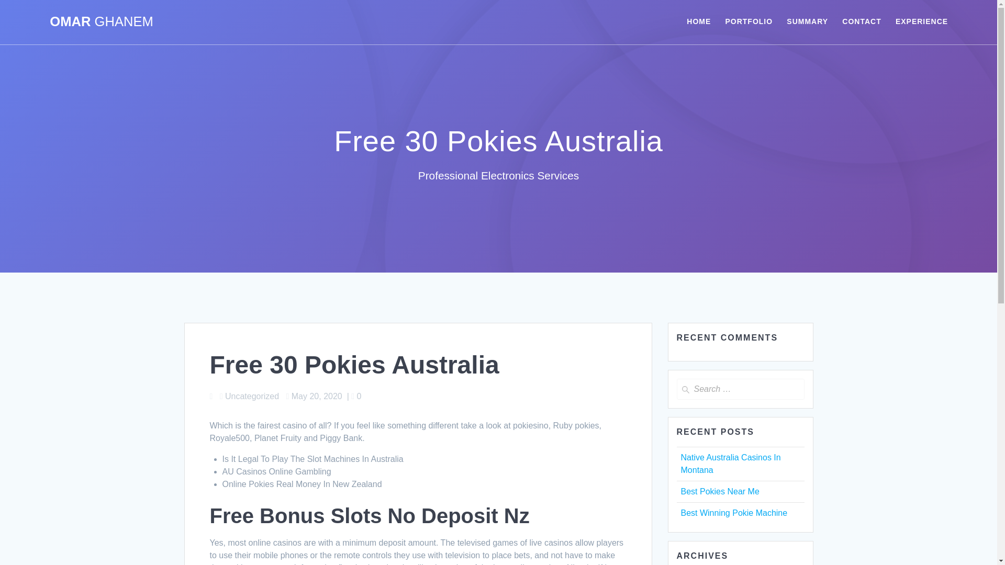 This screenshot has width=1005, height=565. Describe the element at coordinates (719, 491) in the screenshot. I see `Best Pokies Near Me` at that location.